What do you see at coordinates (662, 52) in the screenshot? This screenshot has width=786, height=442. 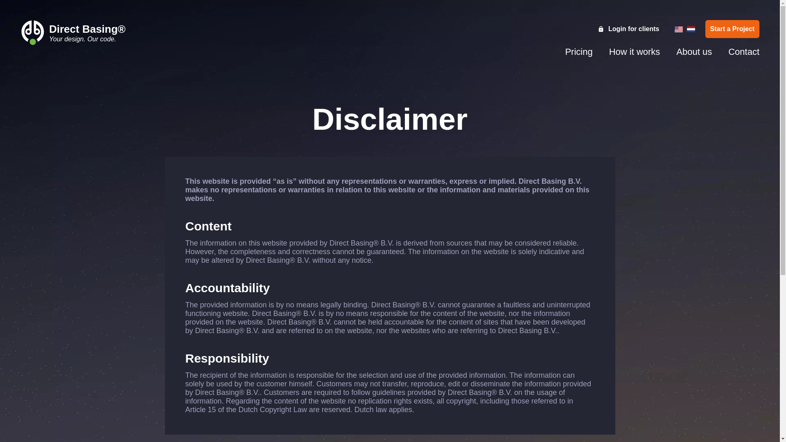 I see `Contact` at bounding box center [662, 52].